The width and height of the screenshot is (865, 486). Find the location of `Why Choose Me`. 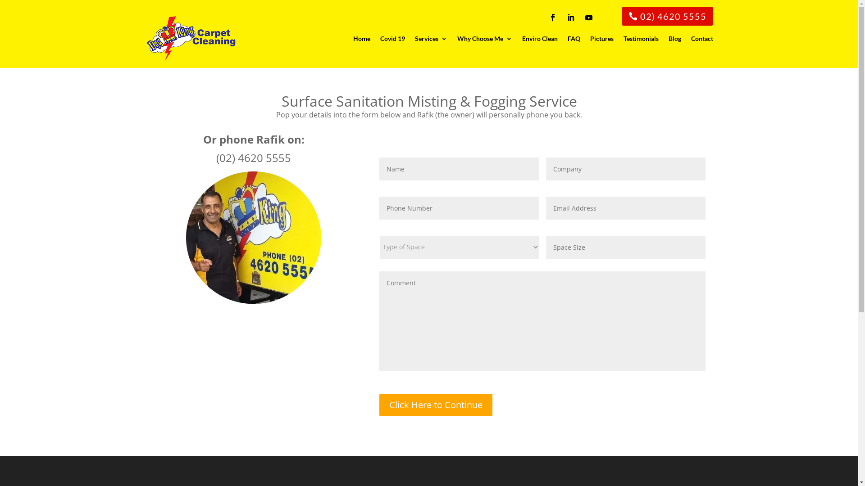

Why Choose Me is located at coordinates (484, 39).